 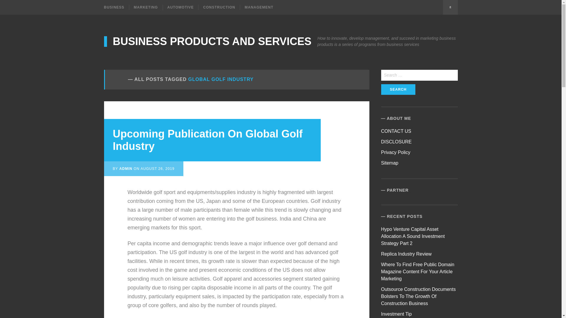 I want to click on Search, so click(x=450, y=7).